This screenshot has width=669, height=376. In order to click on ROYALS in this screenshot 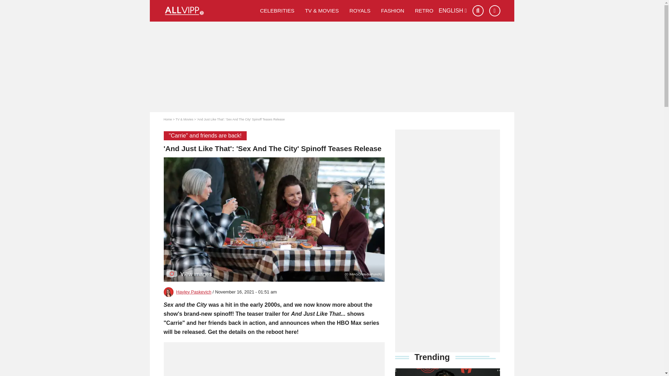, I will do `click(360, 10)`.